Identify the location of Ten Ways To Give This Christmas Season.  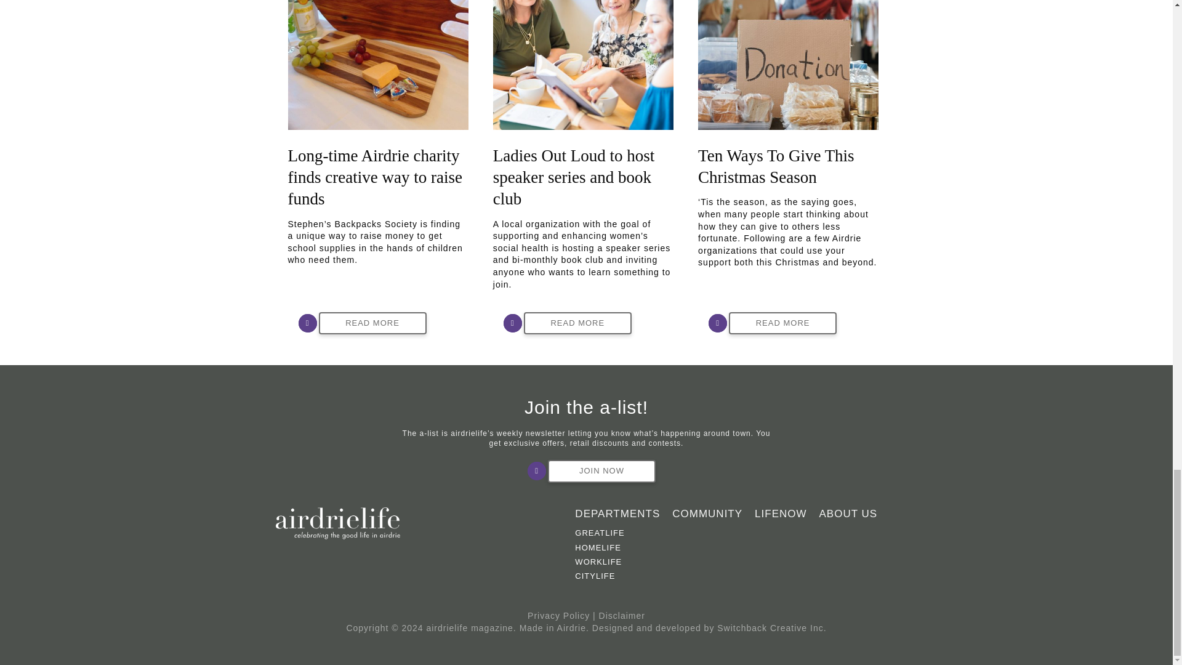
(788, 64).